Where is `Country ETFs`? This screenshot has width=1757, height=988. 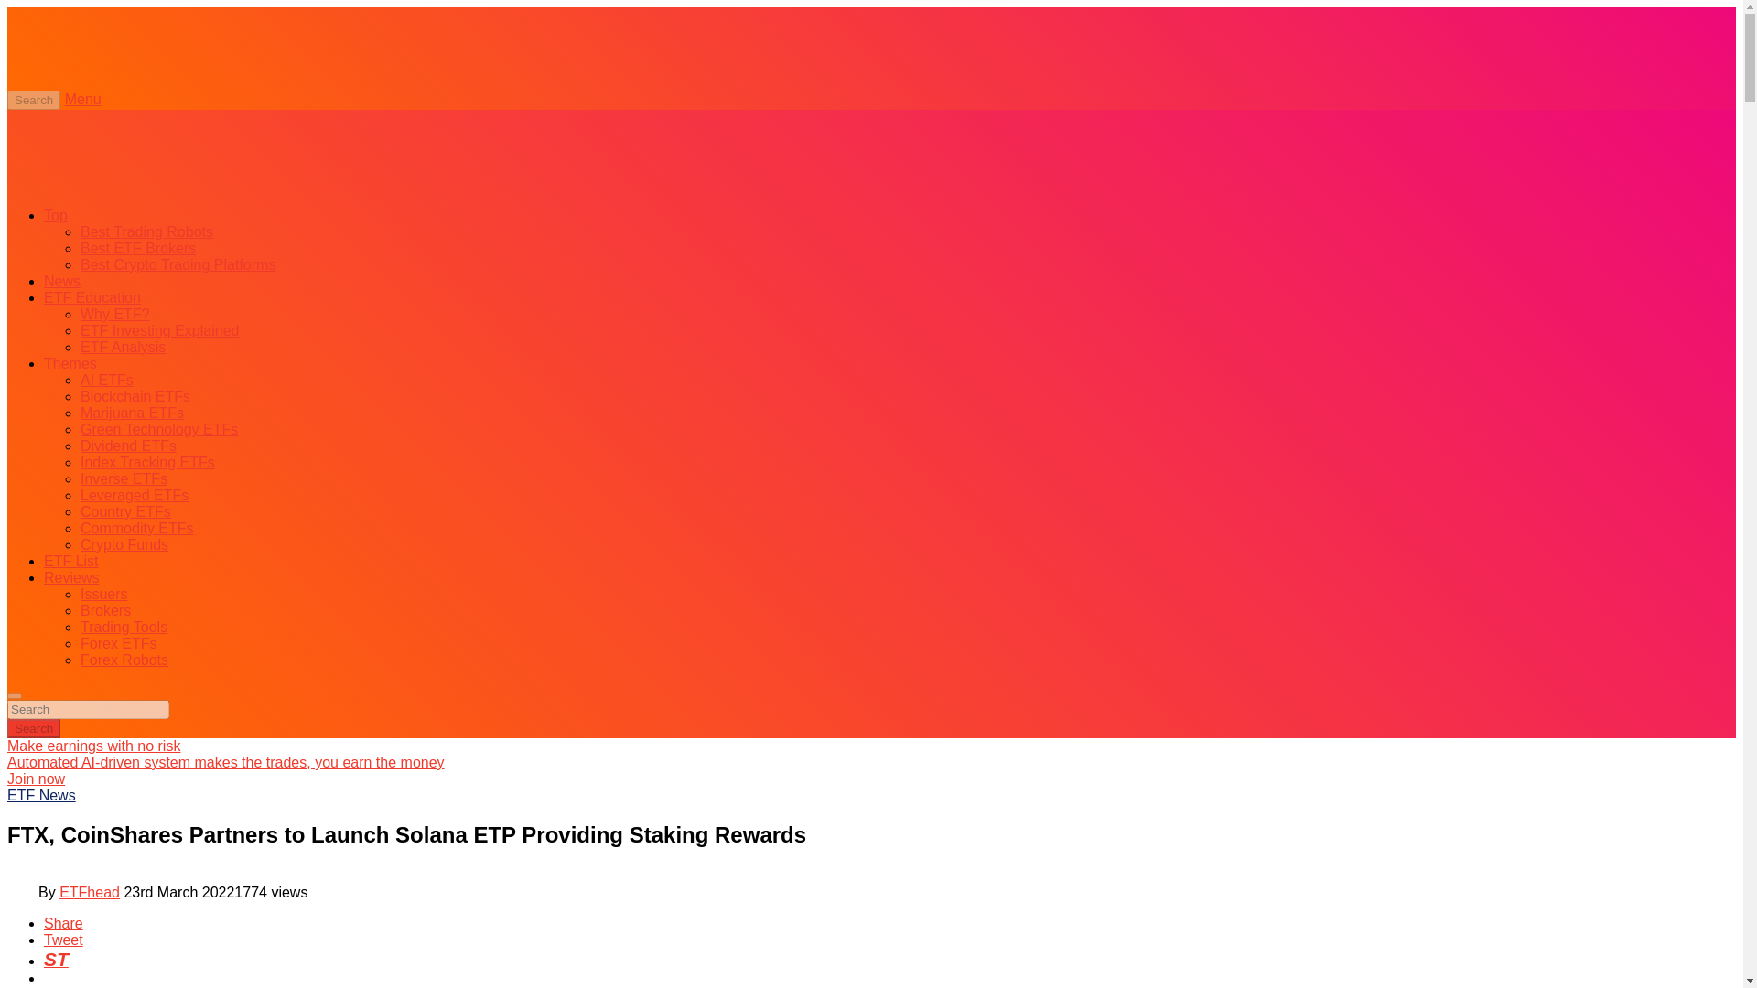 Country ETFs is located at coordinates (125, 511).